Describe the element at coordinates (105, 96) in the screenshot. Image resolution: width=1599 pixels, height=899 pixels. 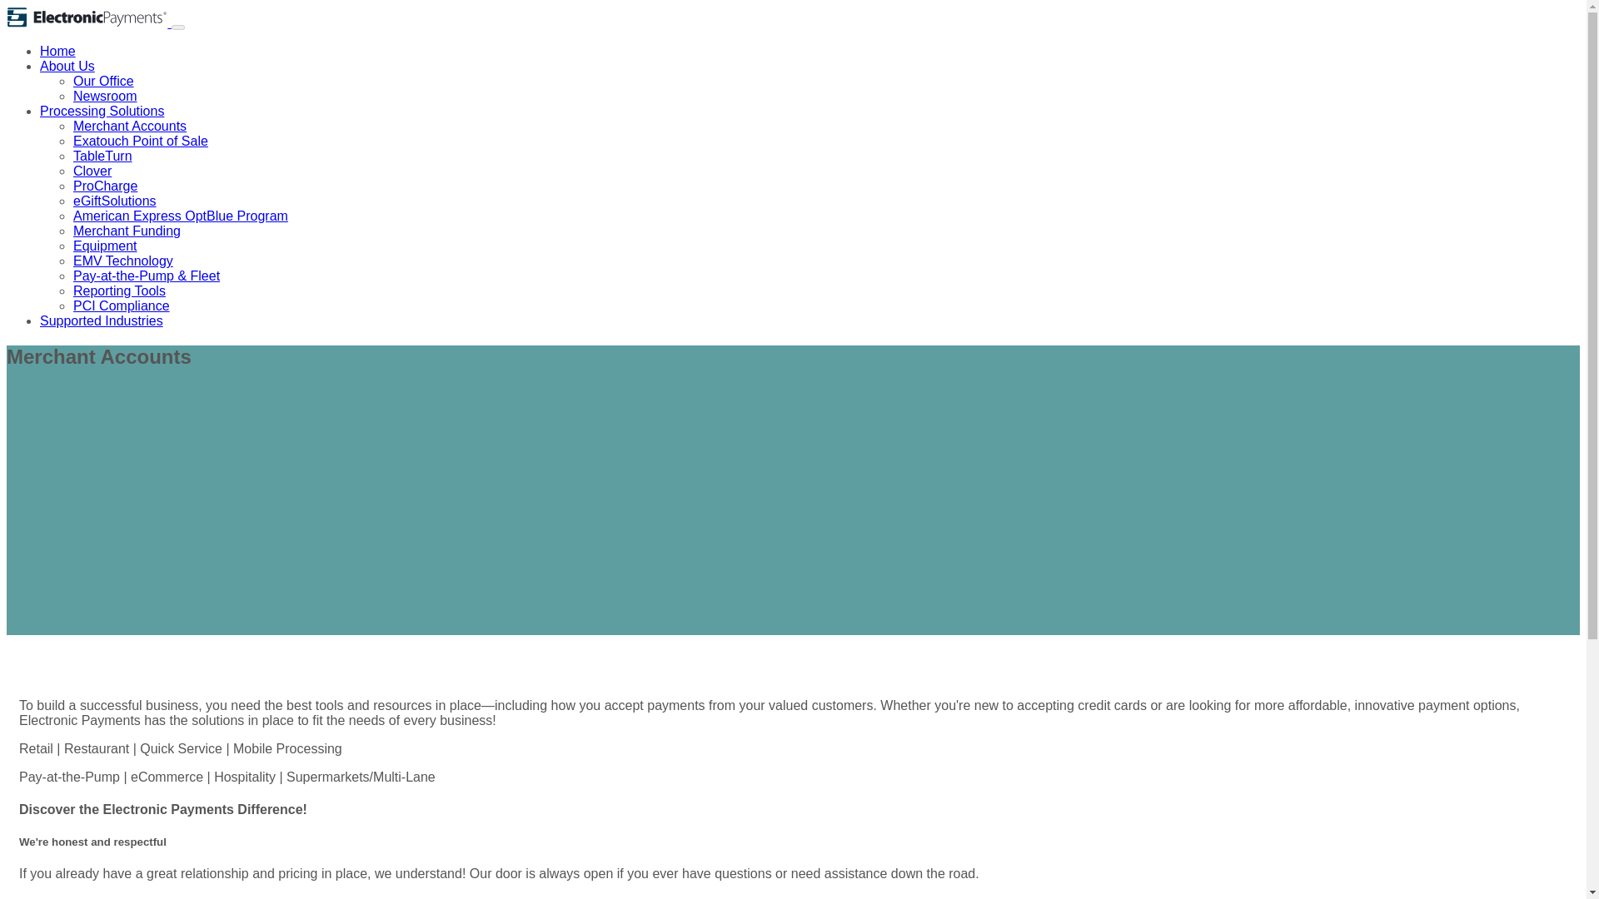
I see `Newsroom` at that location.